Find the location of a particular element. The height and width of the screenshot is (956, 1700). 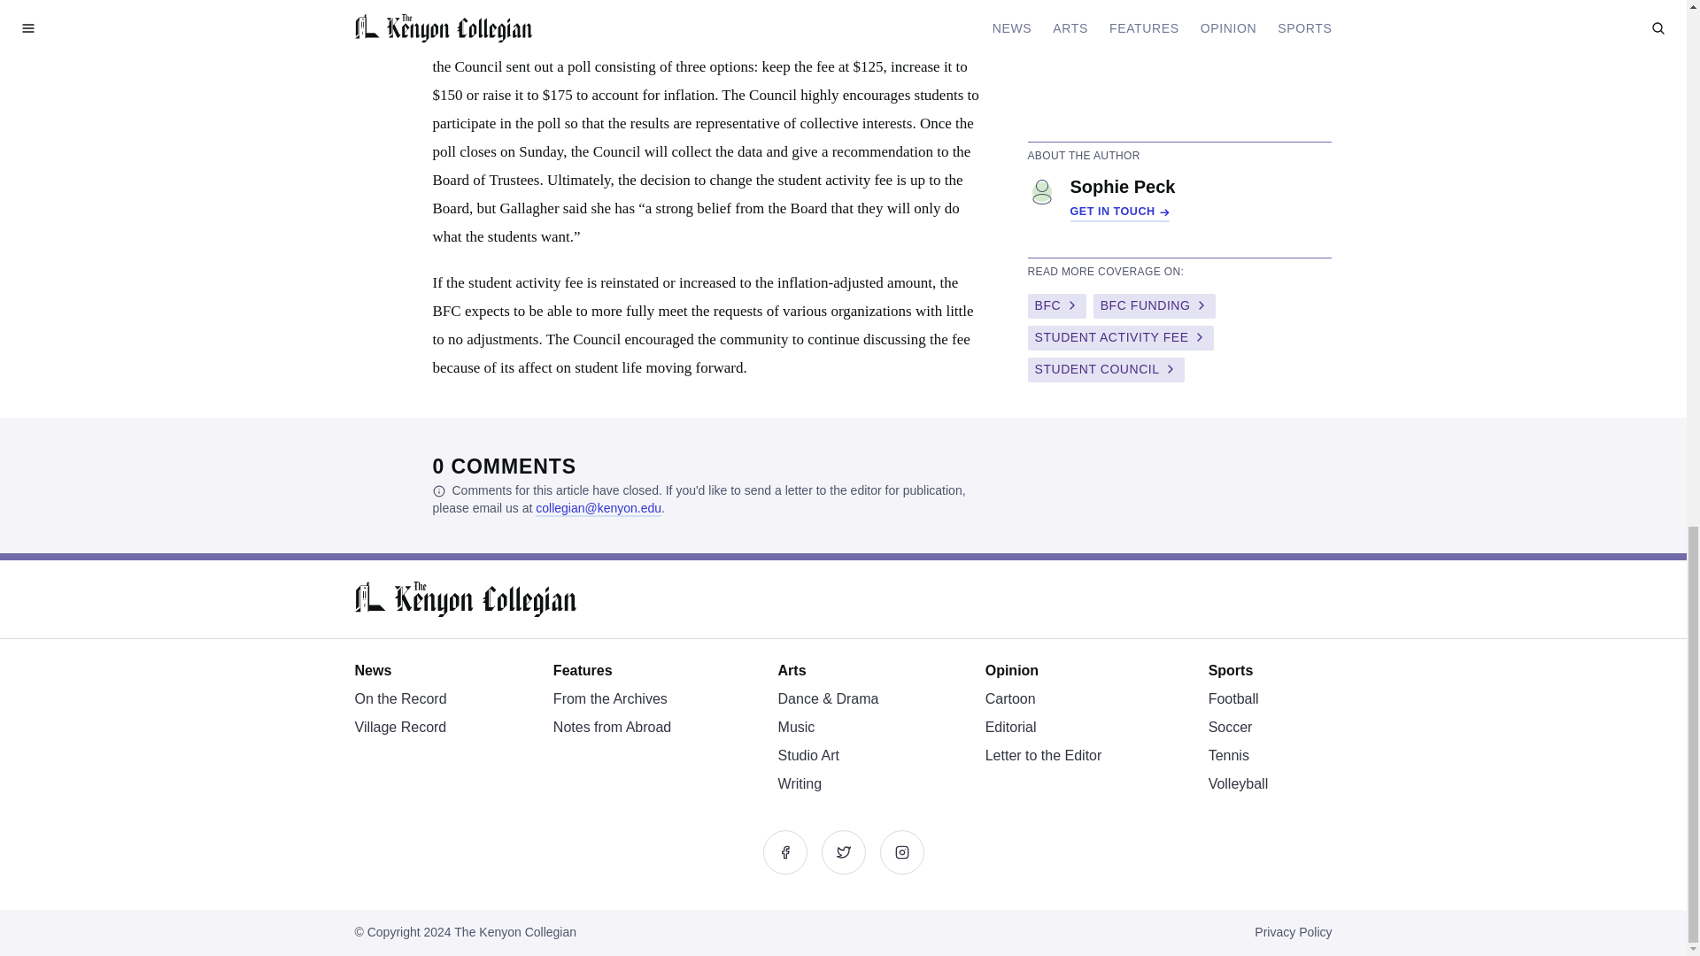

News is located at coordinates (372, 670).